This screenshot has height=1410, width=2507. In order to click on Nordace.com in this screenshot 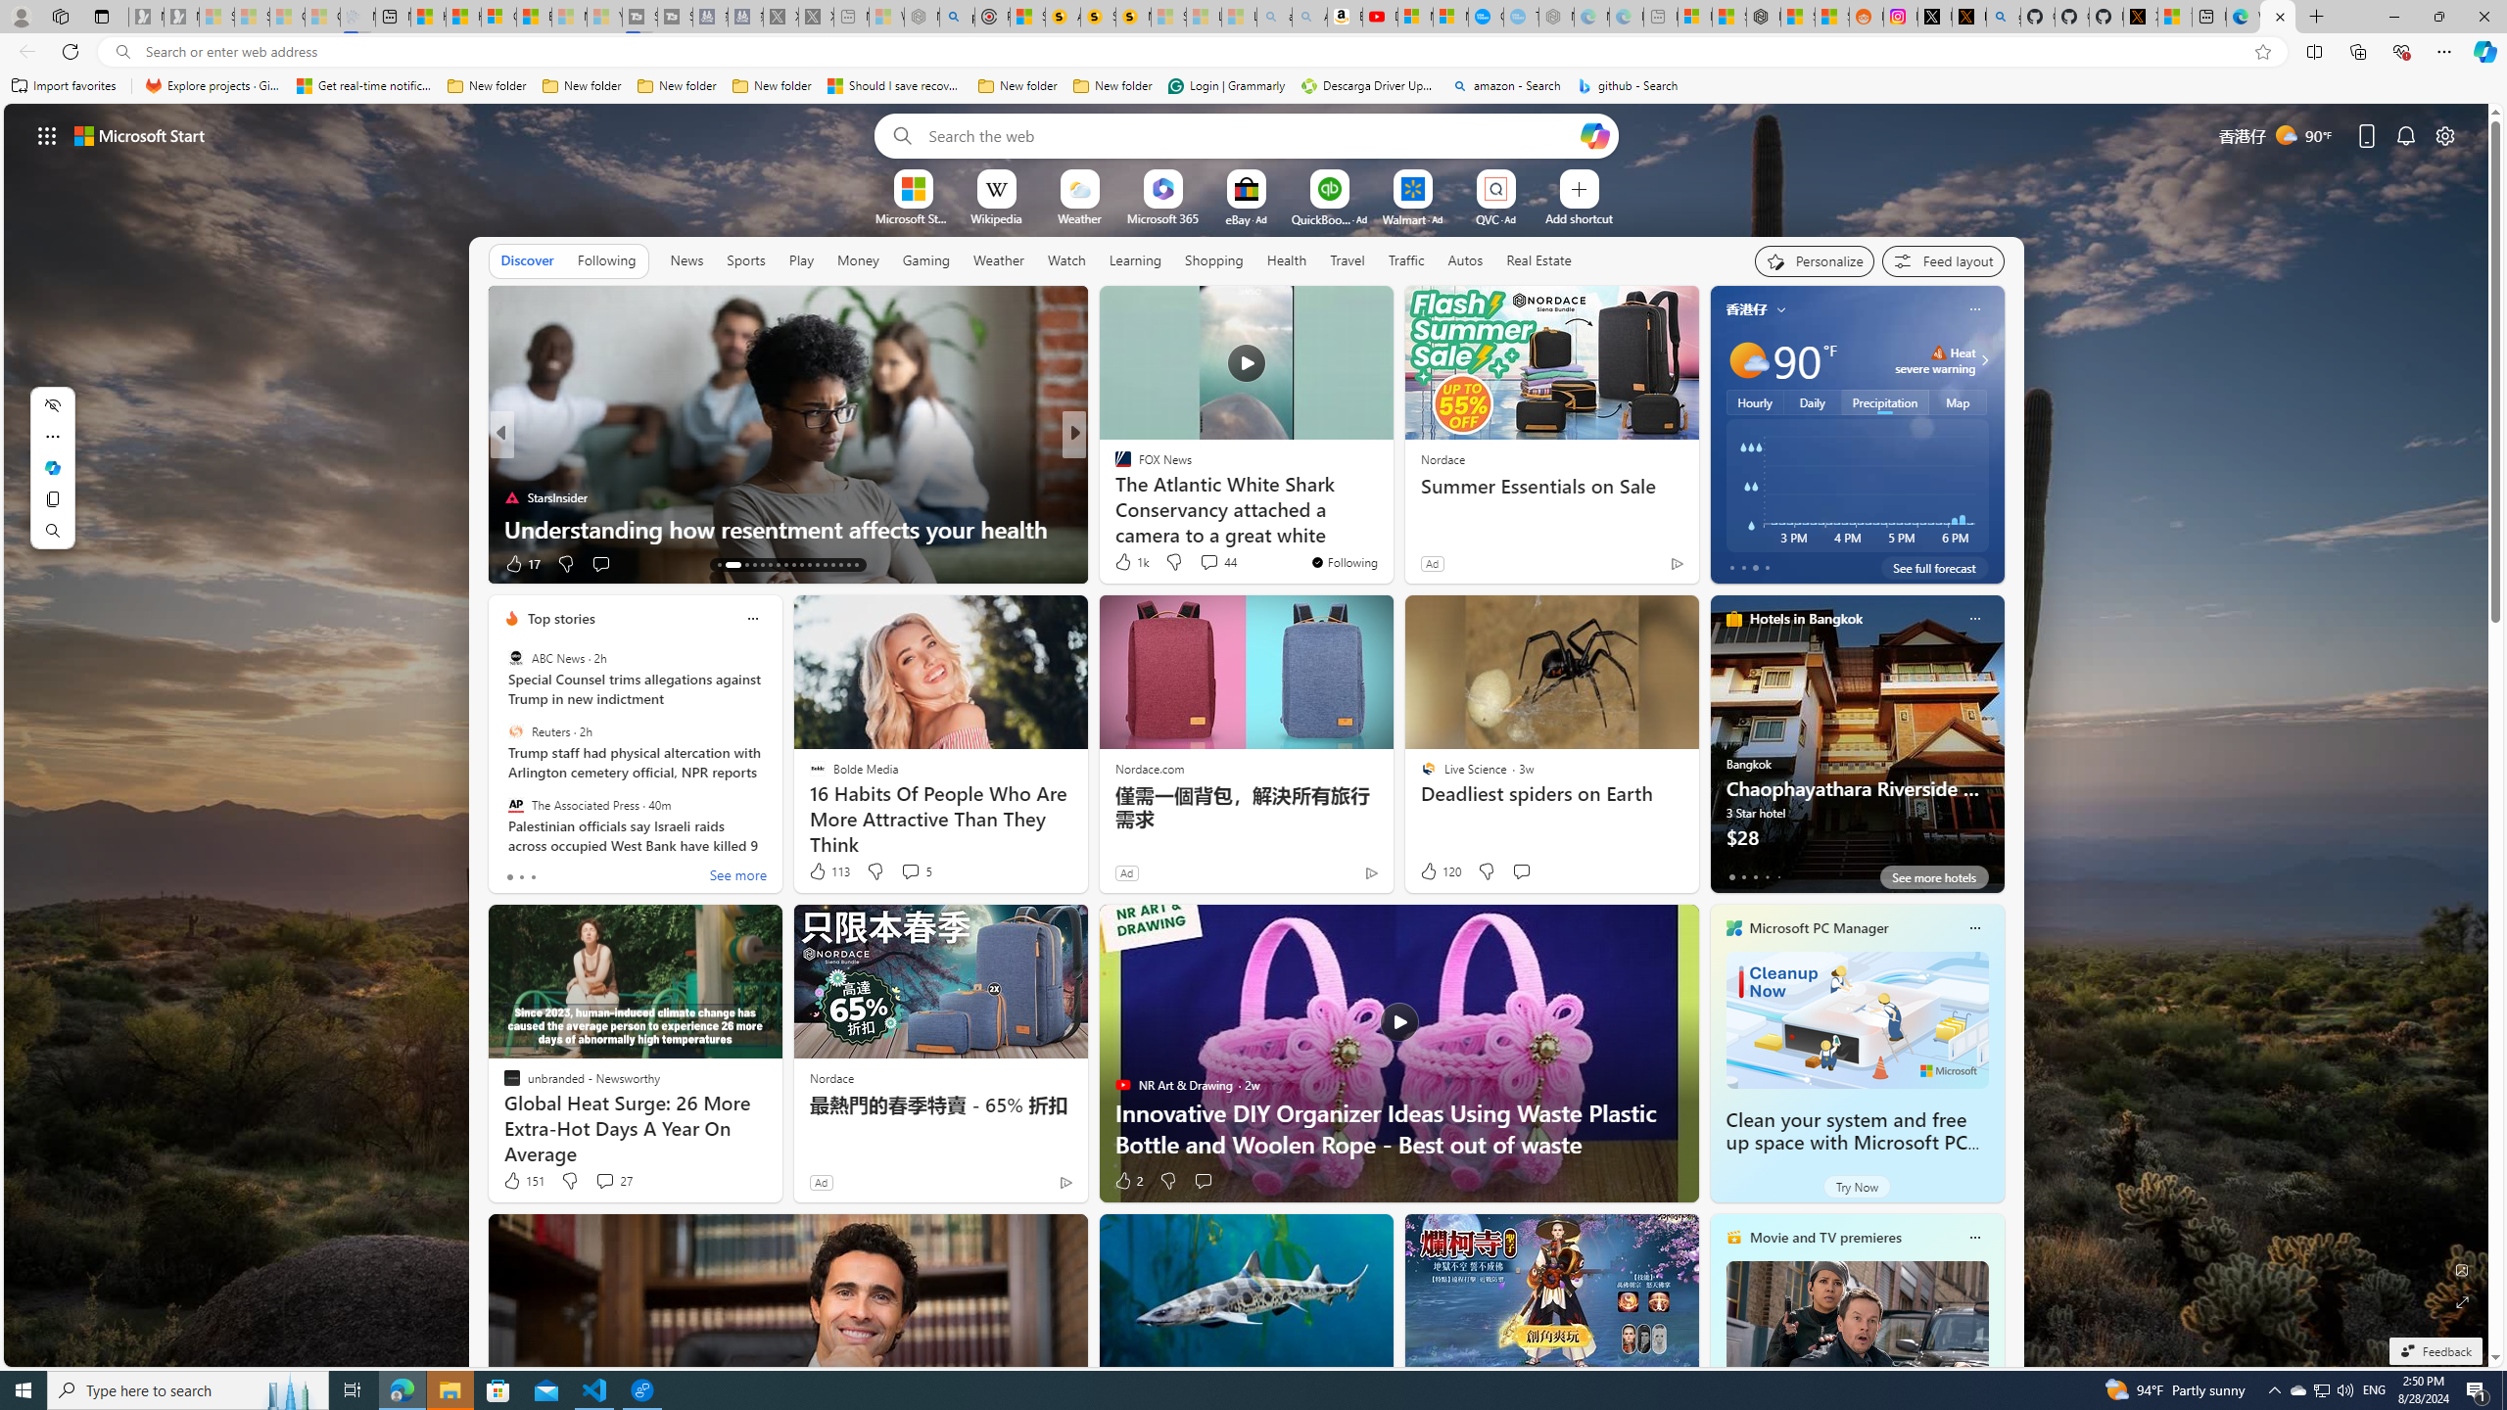, I will do `click(1150, 769)`.